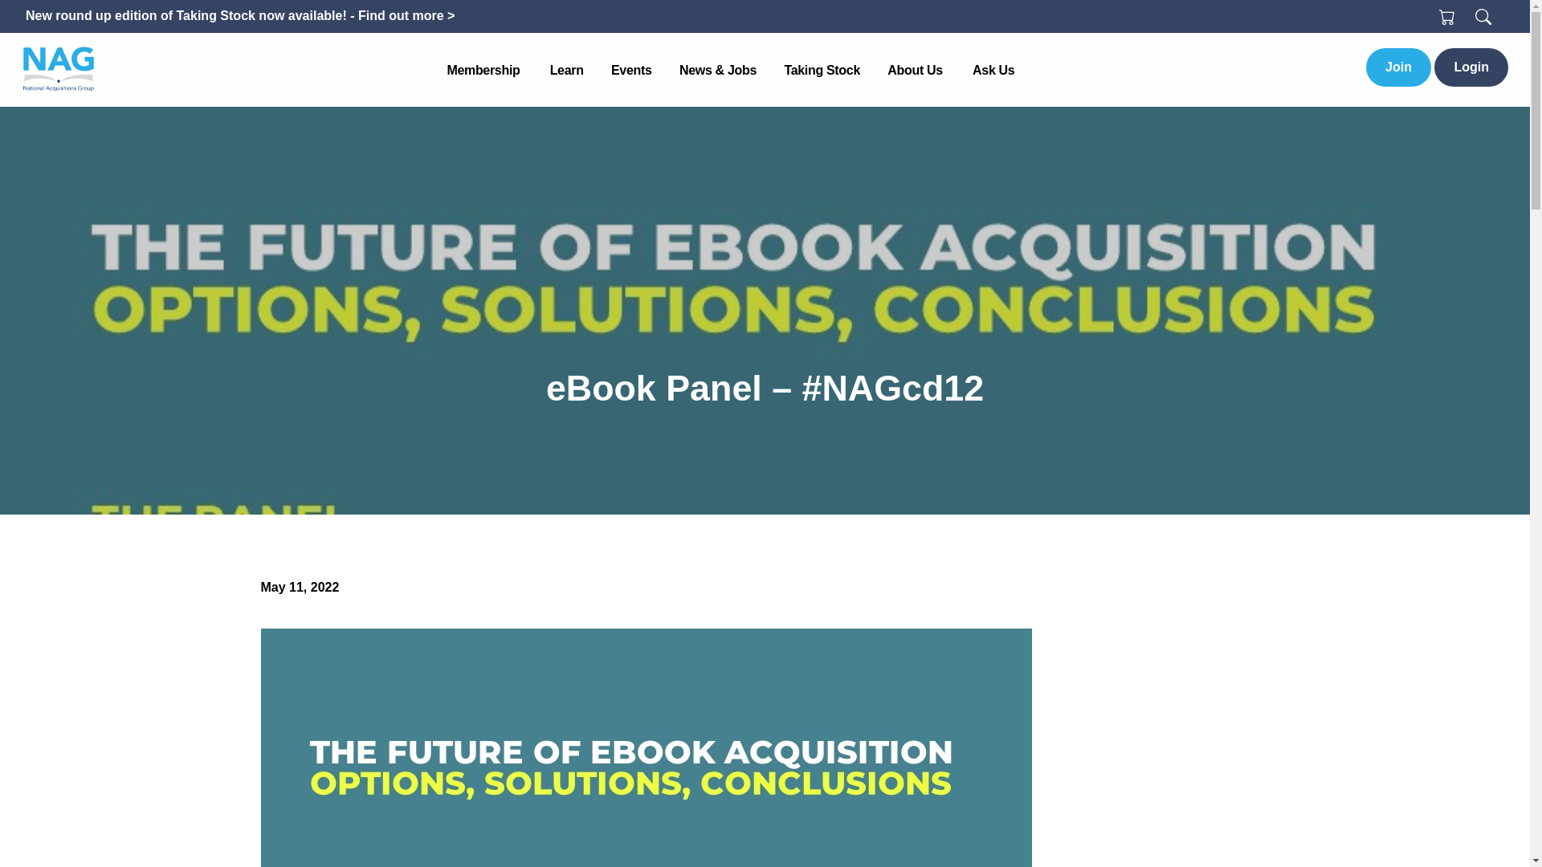 The height and width of the screenshot is (867, 1542). Describe the element at coordinates (567, 71) in the screenshot. I see `Learn` at that location.